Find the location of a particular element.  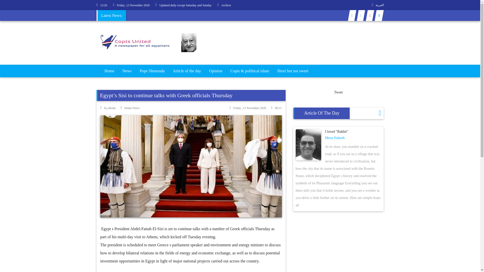

Opinion is located at coordinates (216, 71).